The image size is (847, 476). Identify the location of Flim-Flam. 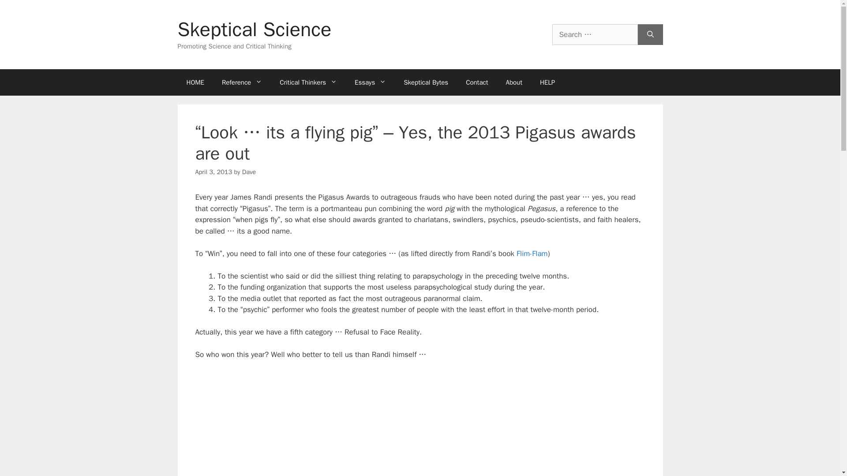
(532, 253).